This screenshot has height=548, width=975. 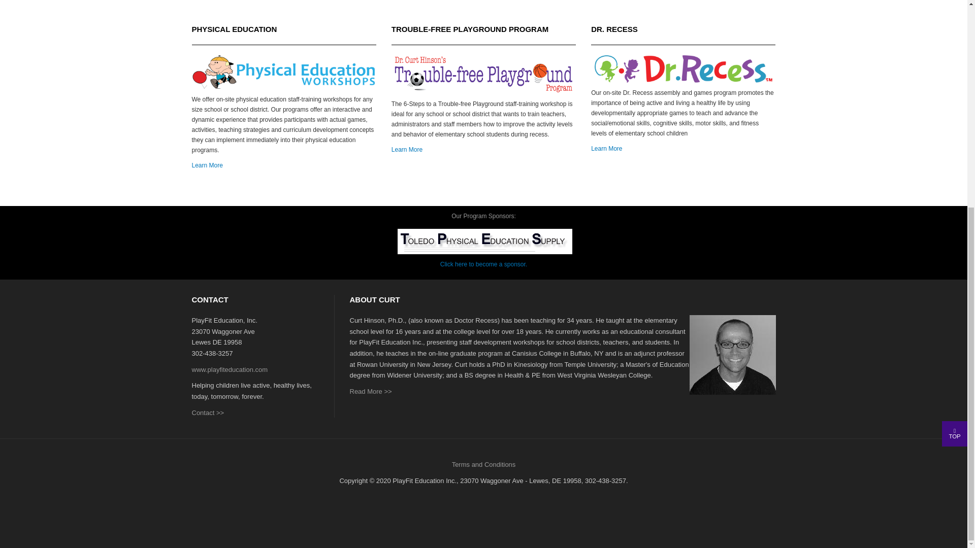 I want to click on Learn More, so click(x=407, y=150).